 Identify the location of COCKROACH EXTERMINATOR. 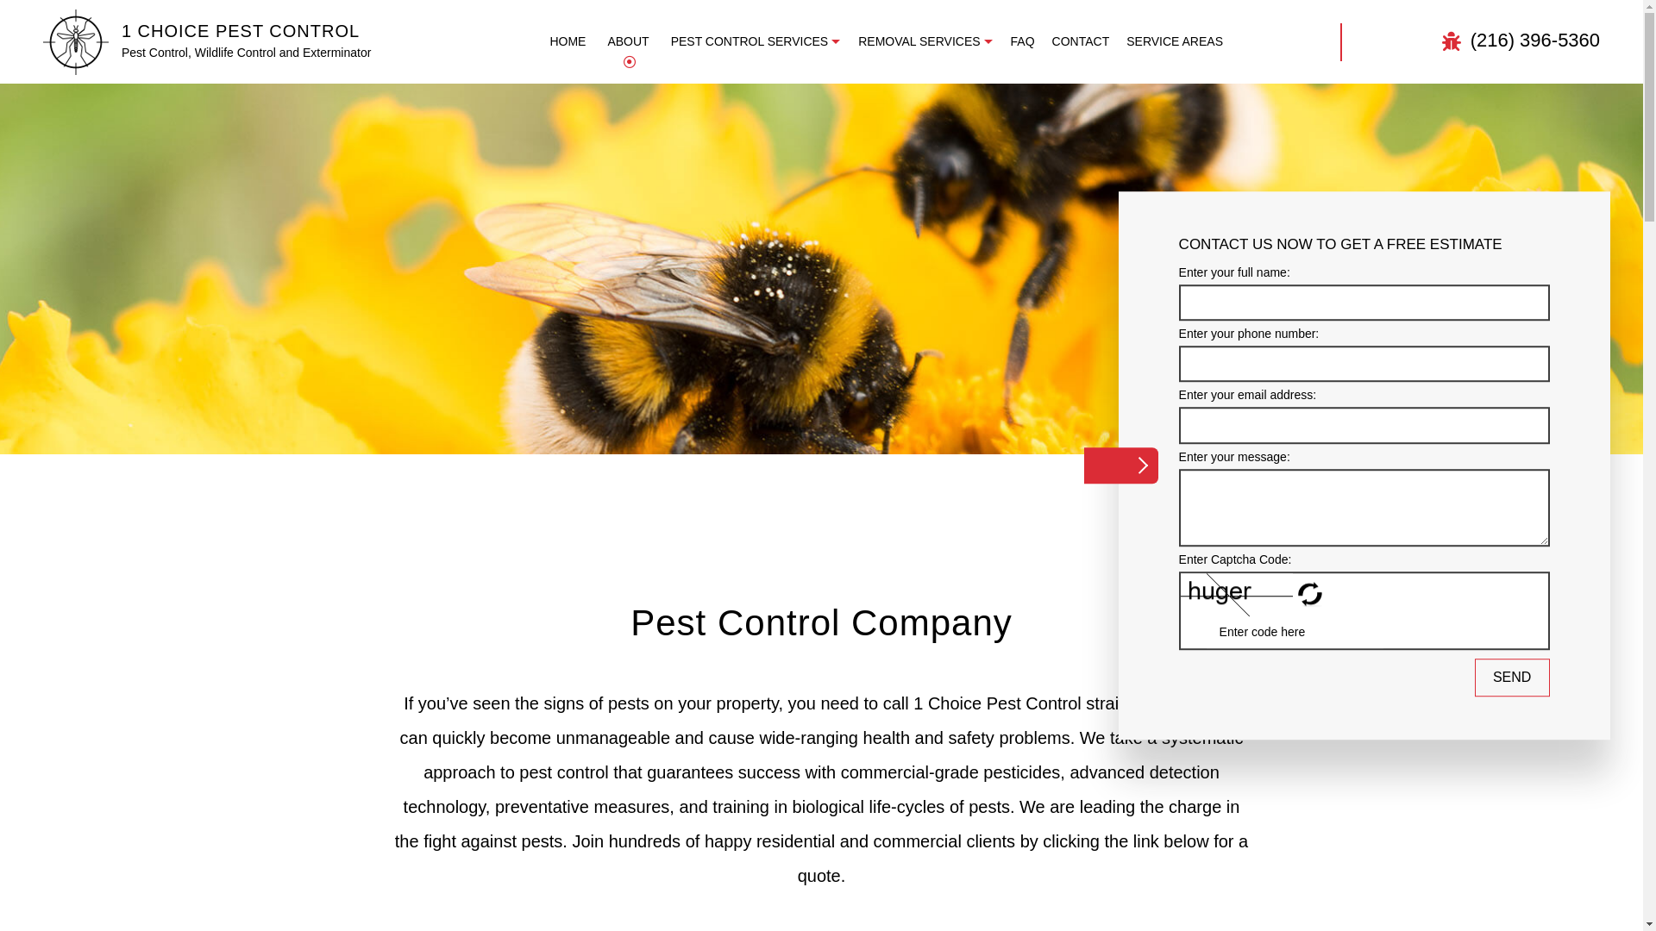
(620, 157).